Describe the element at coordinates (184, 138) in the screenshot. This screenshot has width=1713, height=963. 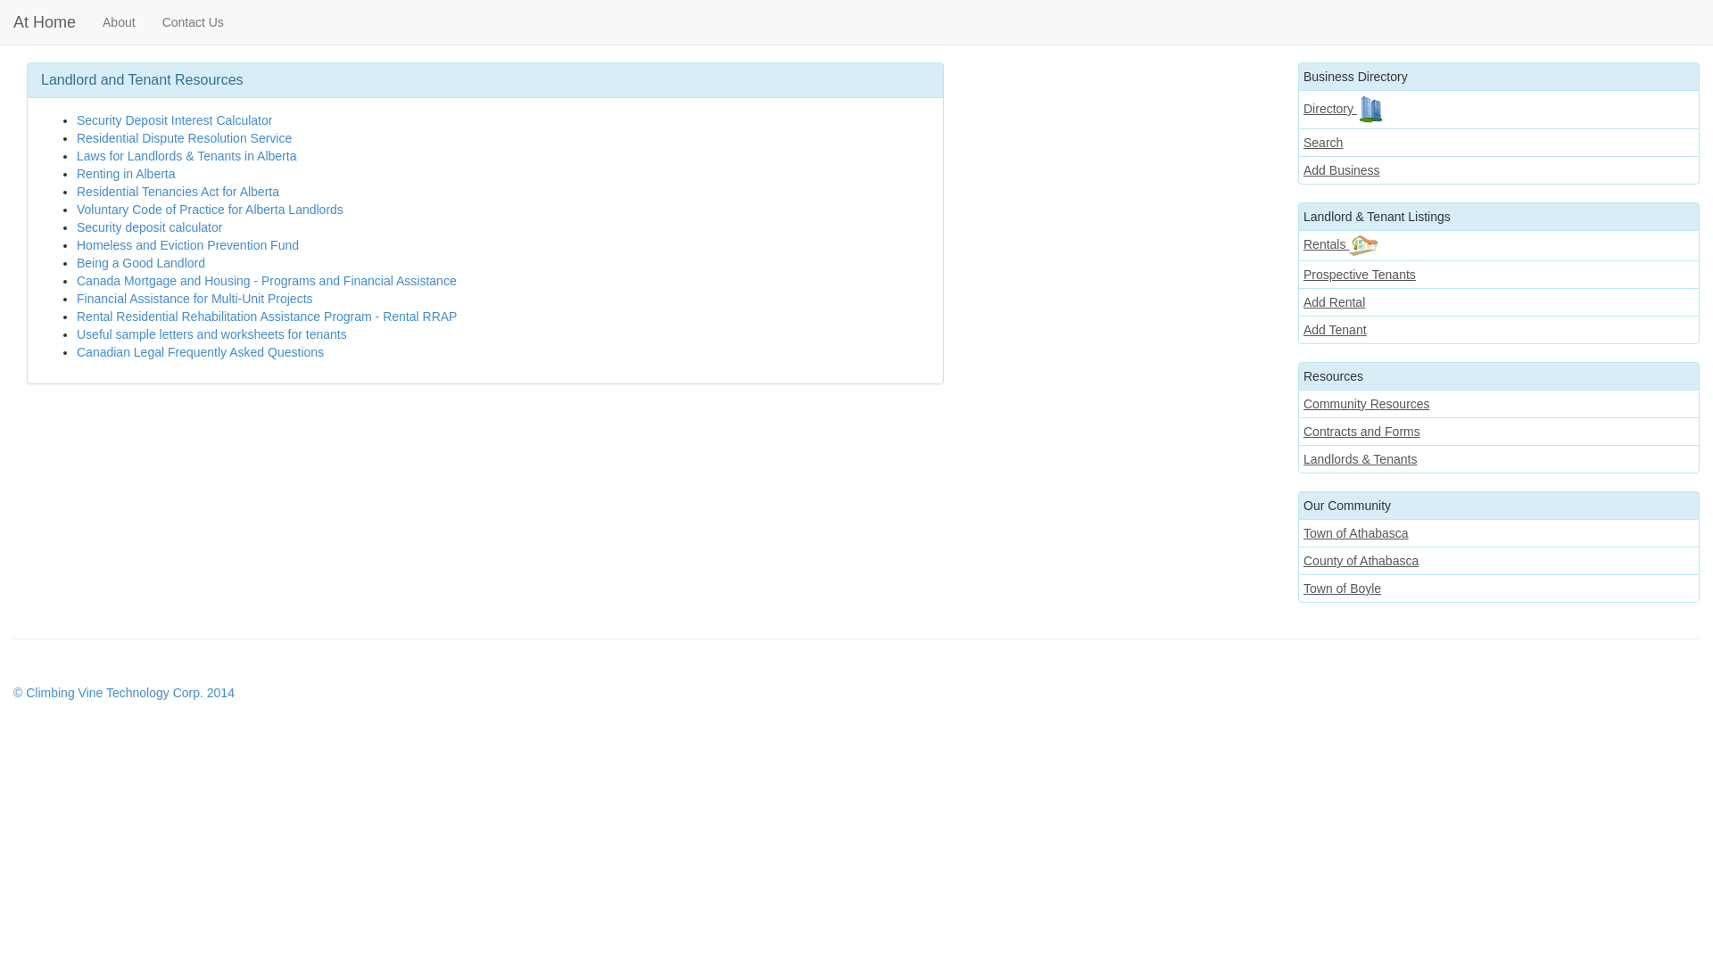
I see `Residential Dispute Resolution Service` at that location.